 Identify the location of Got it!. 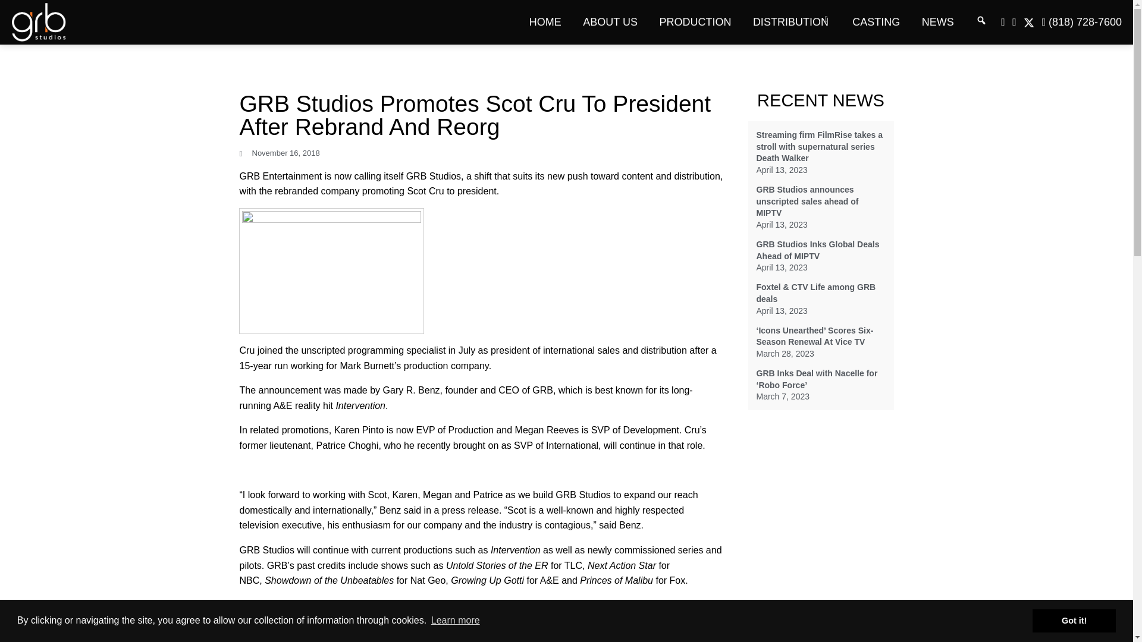
(1074, 620).